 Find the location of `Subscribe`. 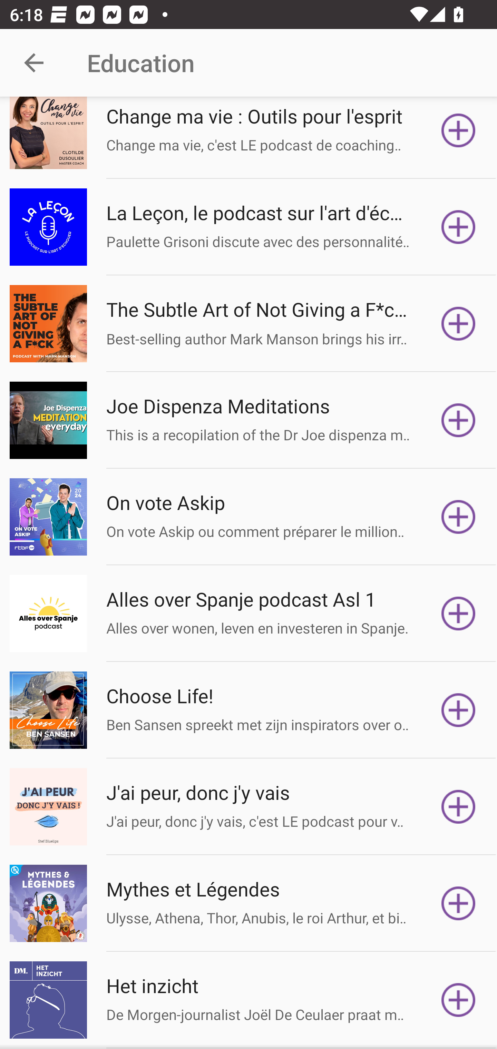

Subscribe is located at coordinates (458, 614).